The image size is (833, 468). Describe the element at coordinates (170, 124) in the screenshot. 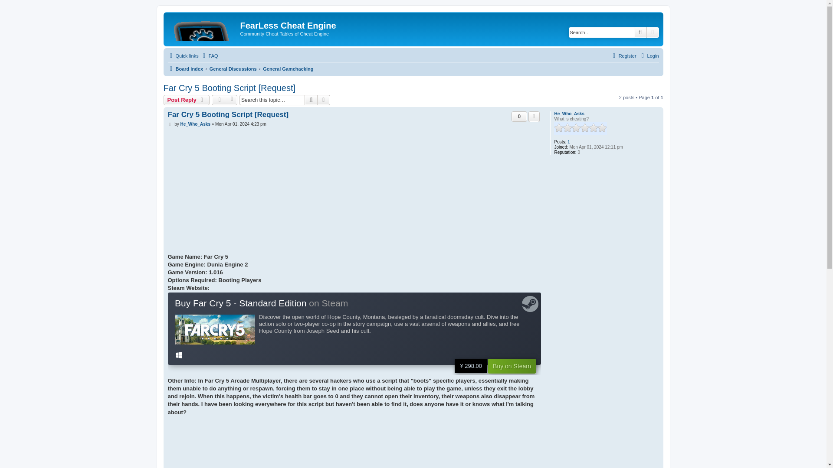

I see `Post` at that location.